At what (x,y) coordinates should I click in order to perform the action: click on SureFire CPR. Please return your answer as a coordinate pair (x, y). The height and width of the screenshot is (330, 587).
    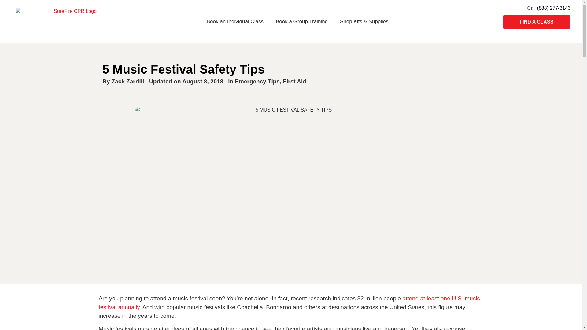
    Looking at the image, I should click on (73, 21).